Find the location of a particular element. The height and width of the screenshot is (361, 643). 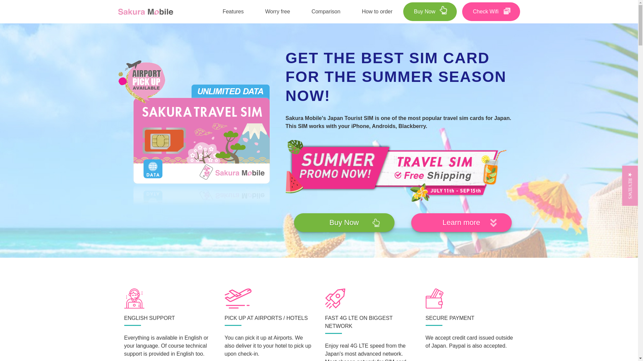

Features is located at coordinates (233, 12).